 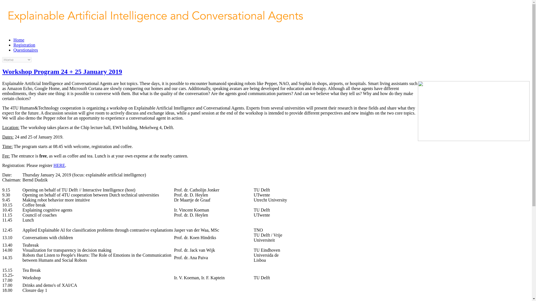 What do you see at coordinates (155, 30) in the screenshot?
I see `Home` at bounding box center [155, 30].